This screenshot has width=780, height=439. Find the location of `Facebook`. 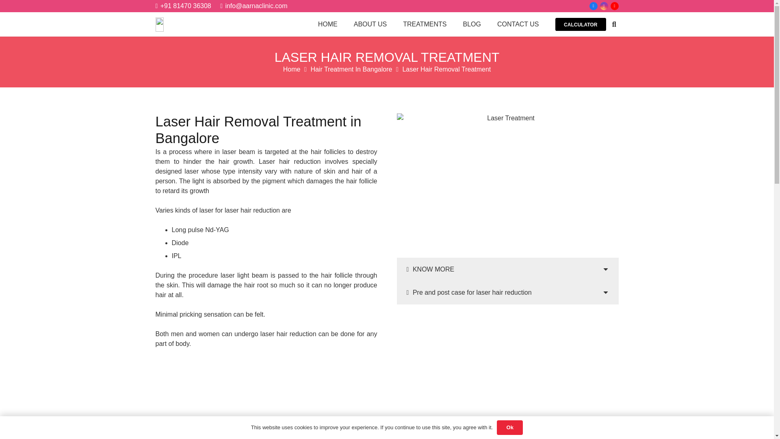

Facebook is located at coordinates (593, 6).